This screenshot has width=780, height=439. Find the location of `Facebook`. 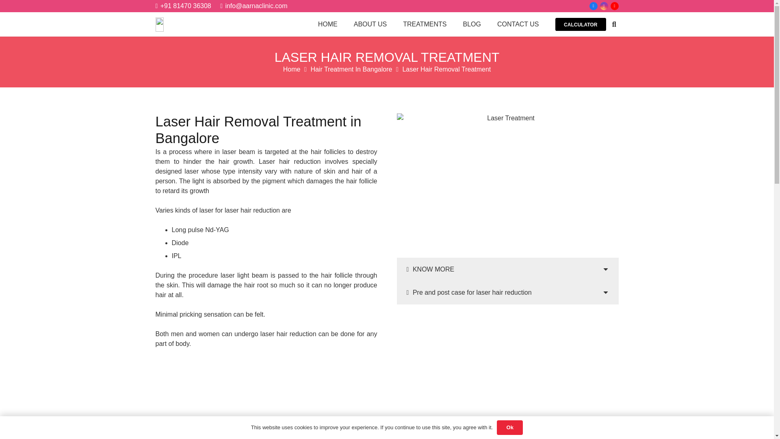

Facebook is located at coordinates (593, 6).